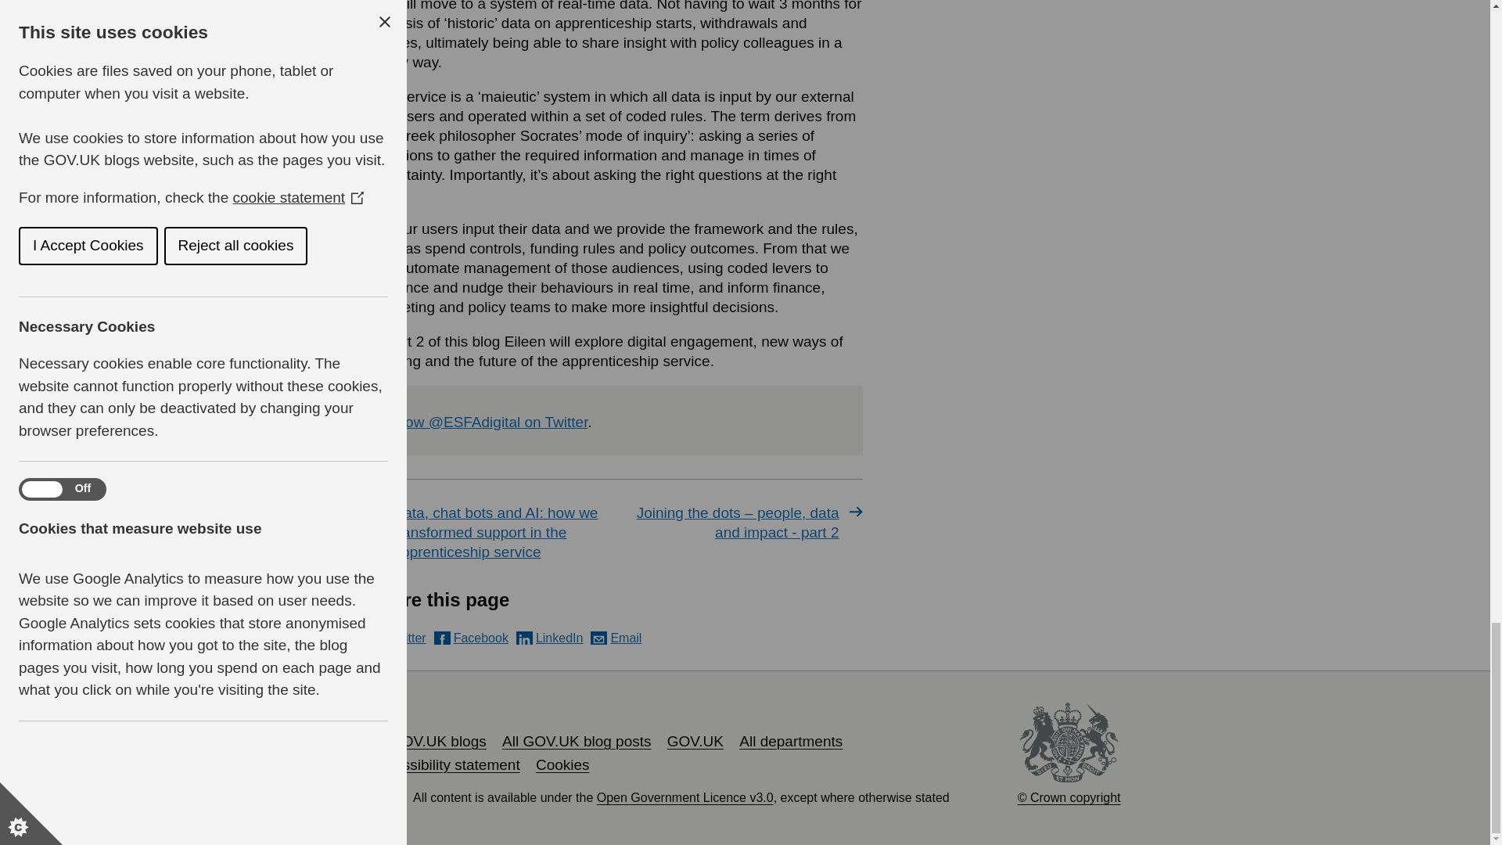 The height and width of the screenshot is (845, 1502). What do you see at coordinates (790, 741) in the screenshot?
I see `All departments` at bounding box center [790, 741].